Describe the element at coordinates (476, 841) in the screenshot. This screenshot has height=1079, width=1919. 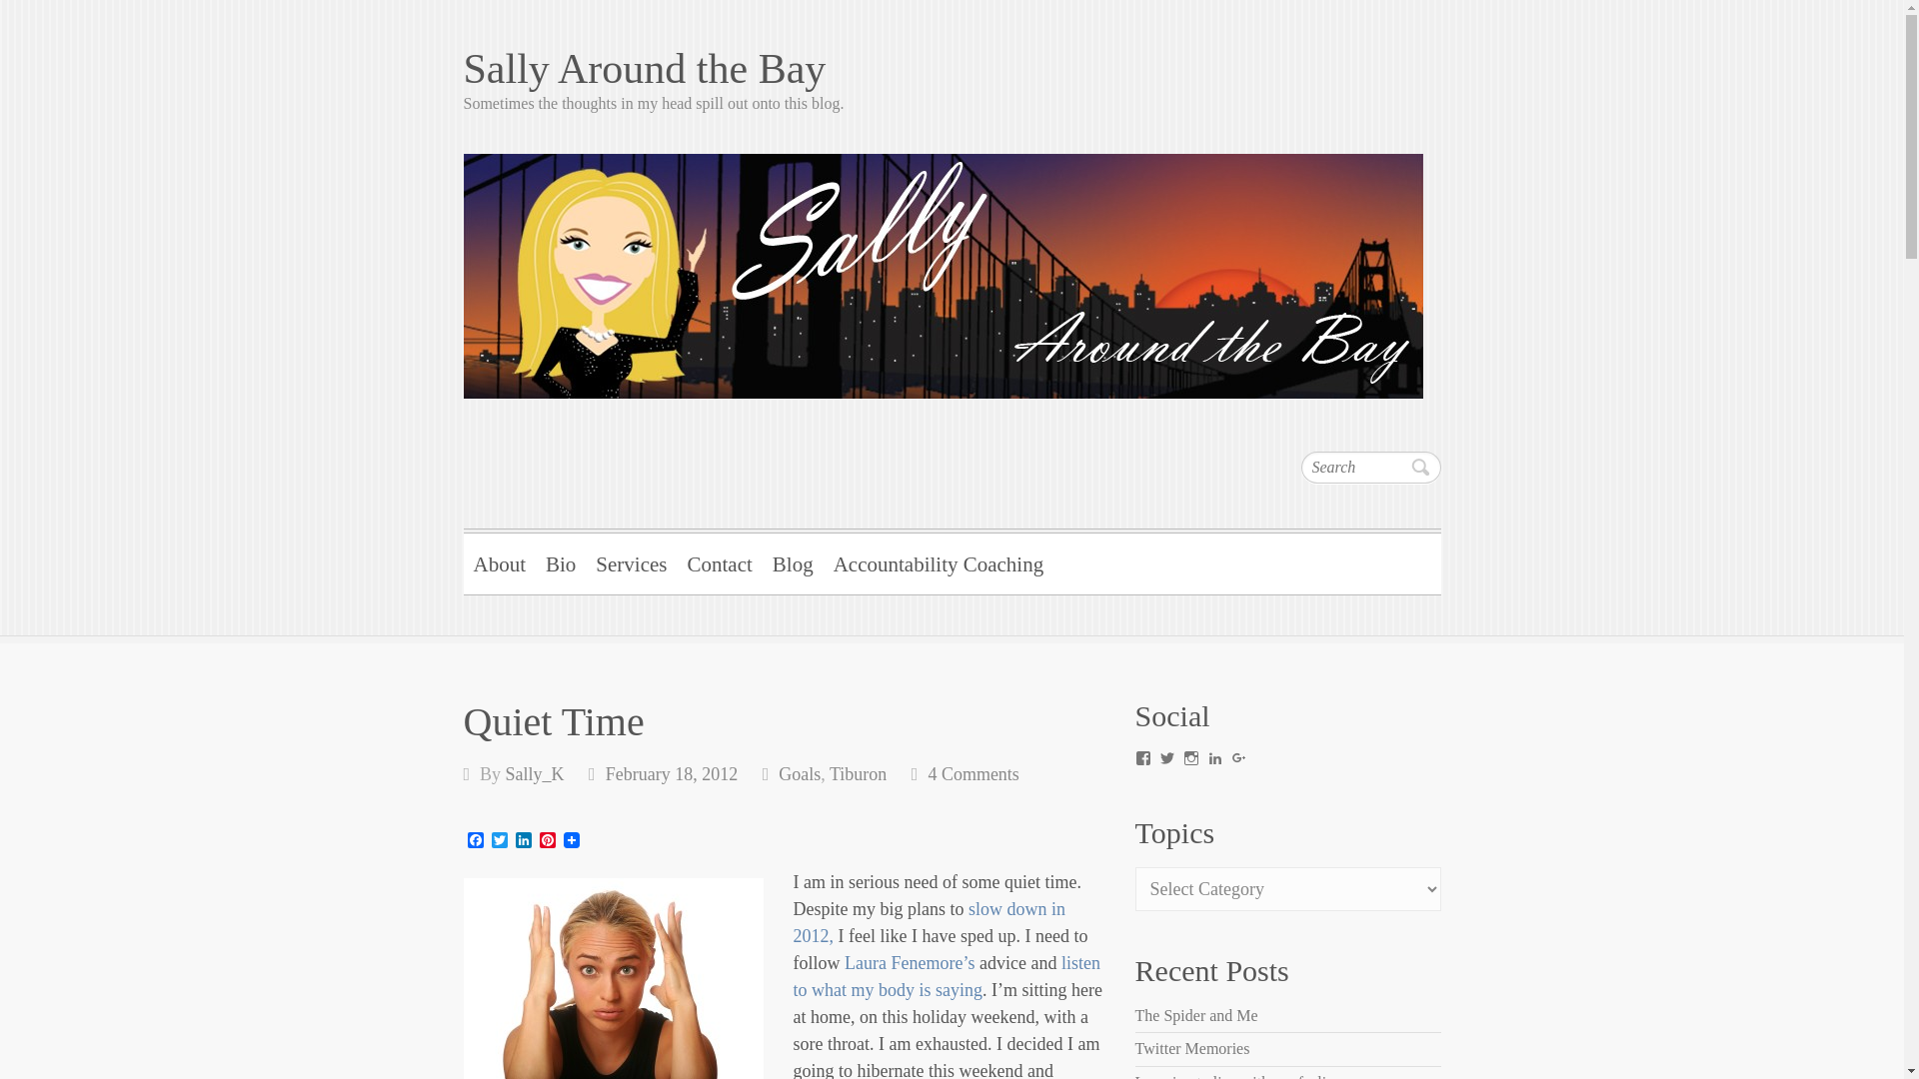
I see `Facebook` at that location.